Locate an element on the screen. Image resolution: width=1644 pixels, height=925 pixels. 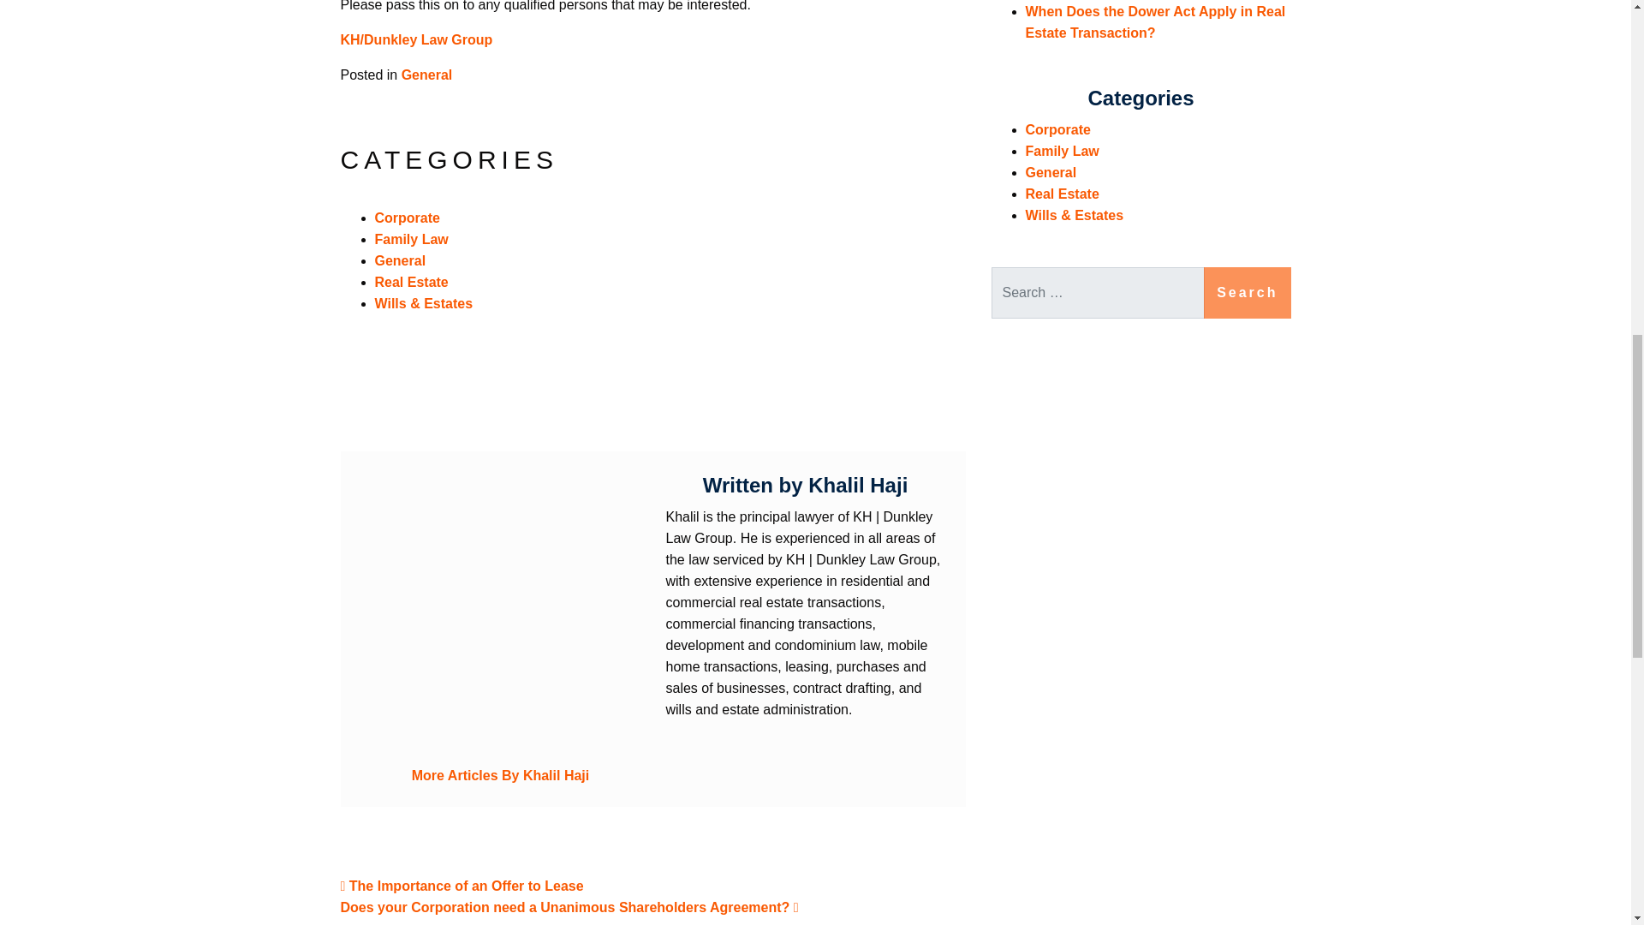
Family Law is located at coordinates (1063, 151).